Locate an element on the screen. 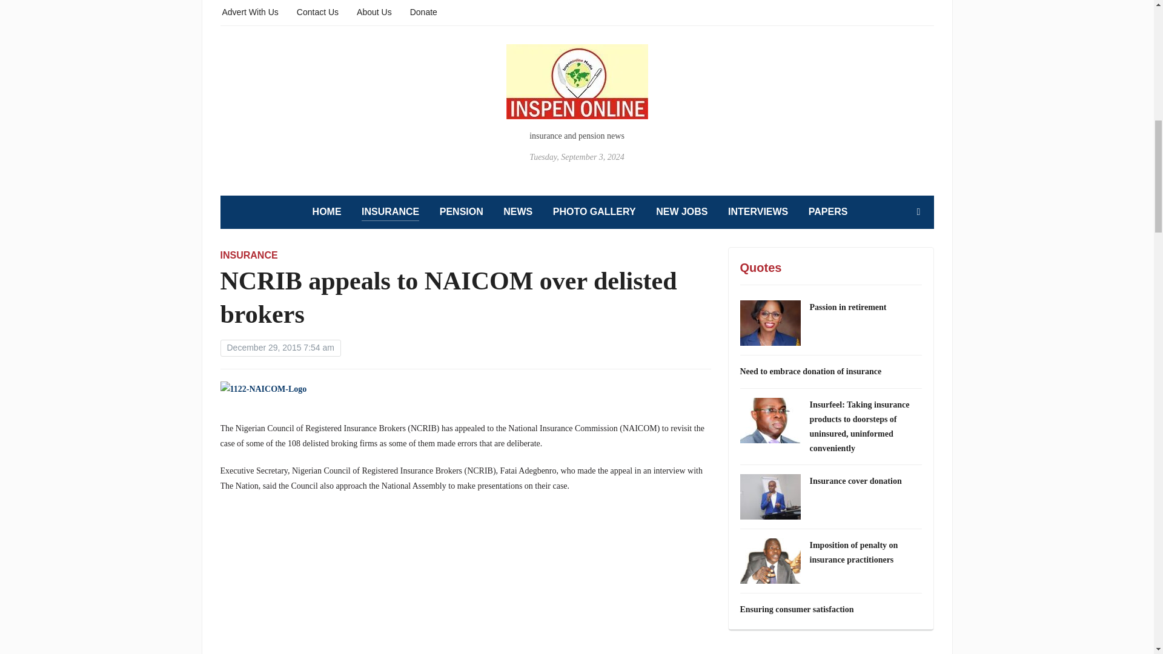 The height and width of the screenshot is (654, 1163). Contact Us is located at coordinates (317, 11).